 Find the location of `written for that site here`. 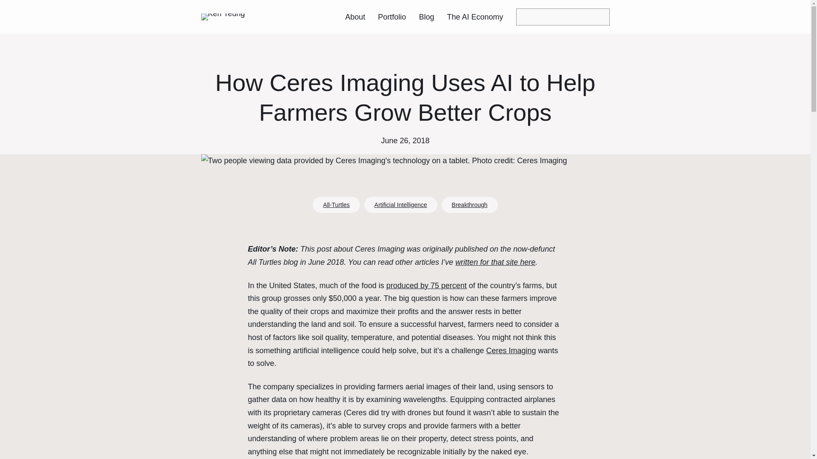

written for that site here is located at coordinates (495, 262).